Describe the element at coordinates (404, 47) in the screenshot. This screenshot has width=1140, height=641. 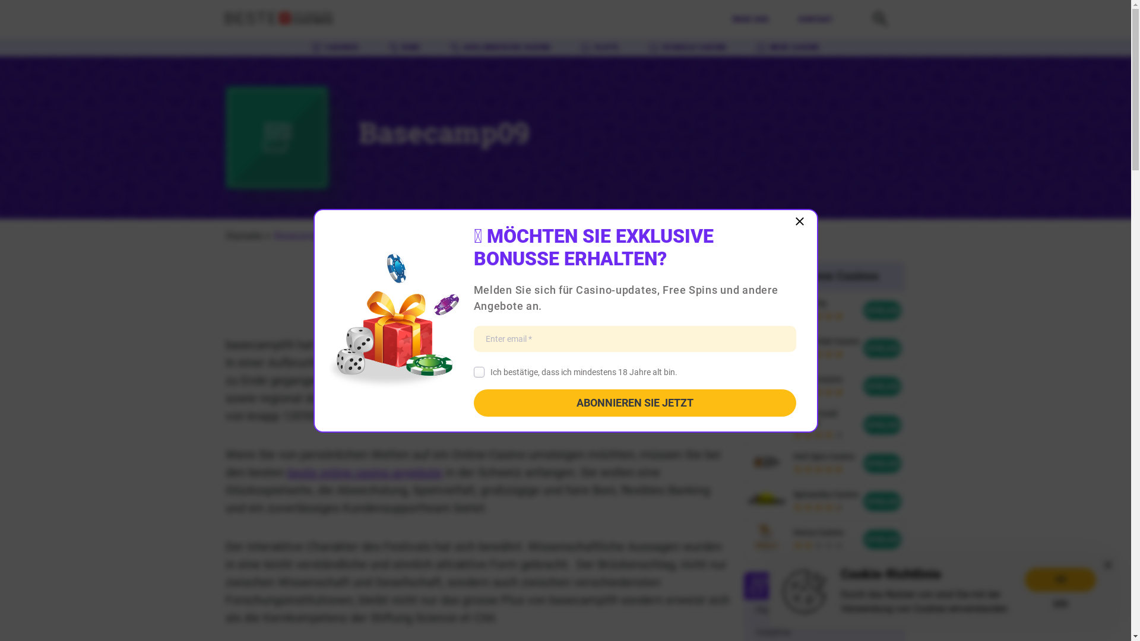
I see `BONI` at that location.